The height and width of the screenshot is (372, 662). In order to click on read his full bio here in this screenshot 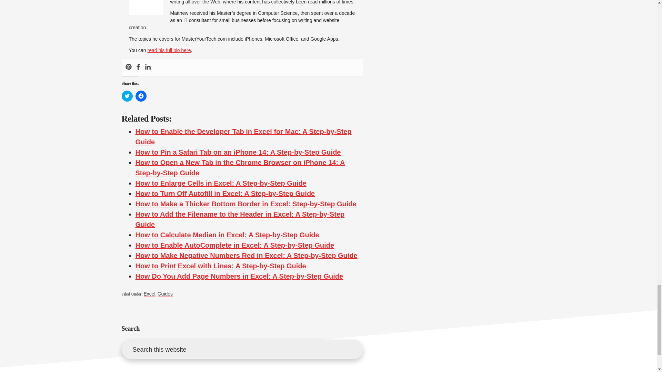, I will do `click(169, 50)`.